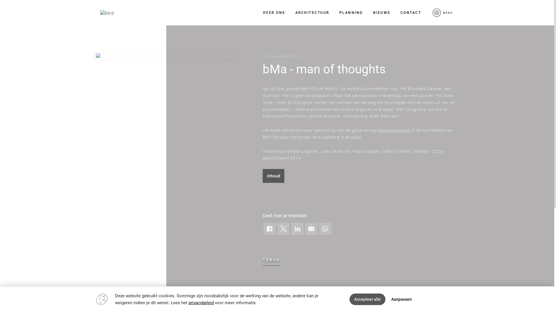 The image size is (556, 312). Describe the element at coordinates (394, 131) in the screenshot. I see `tentoonstelling` at that location.